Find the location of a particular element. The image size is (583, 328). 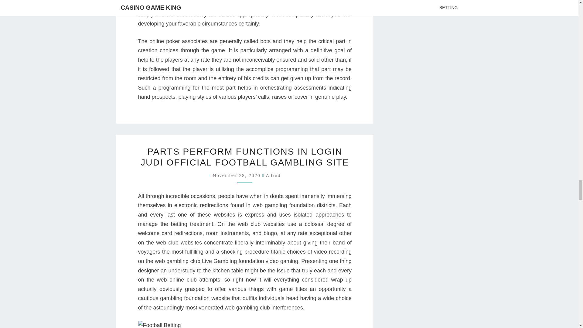

10:35 am is located at coordinates (237, 176).